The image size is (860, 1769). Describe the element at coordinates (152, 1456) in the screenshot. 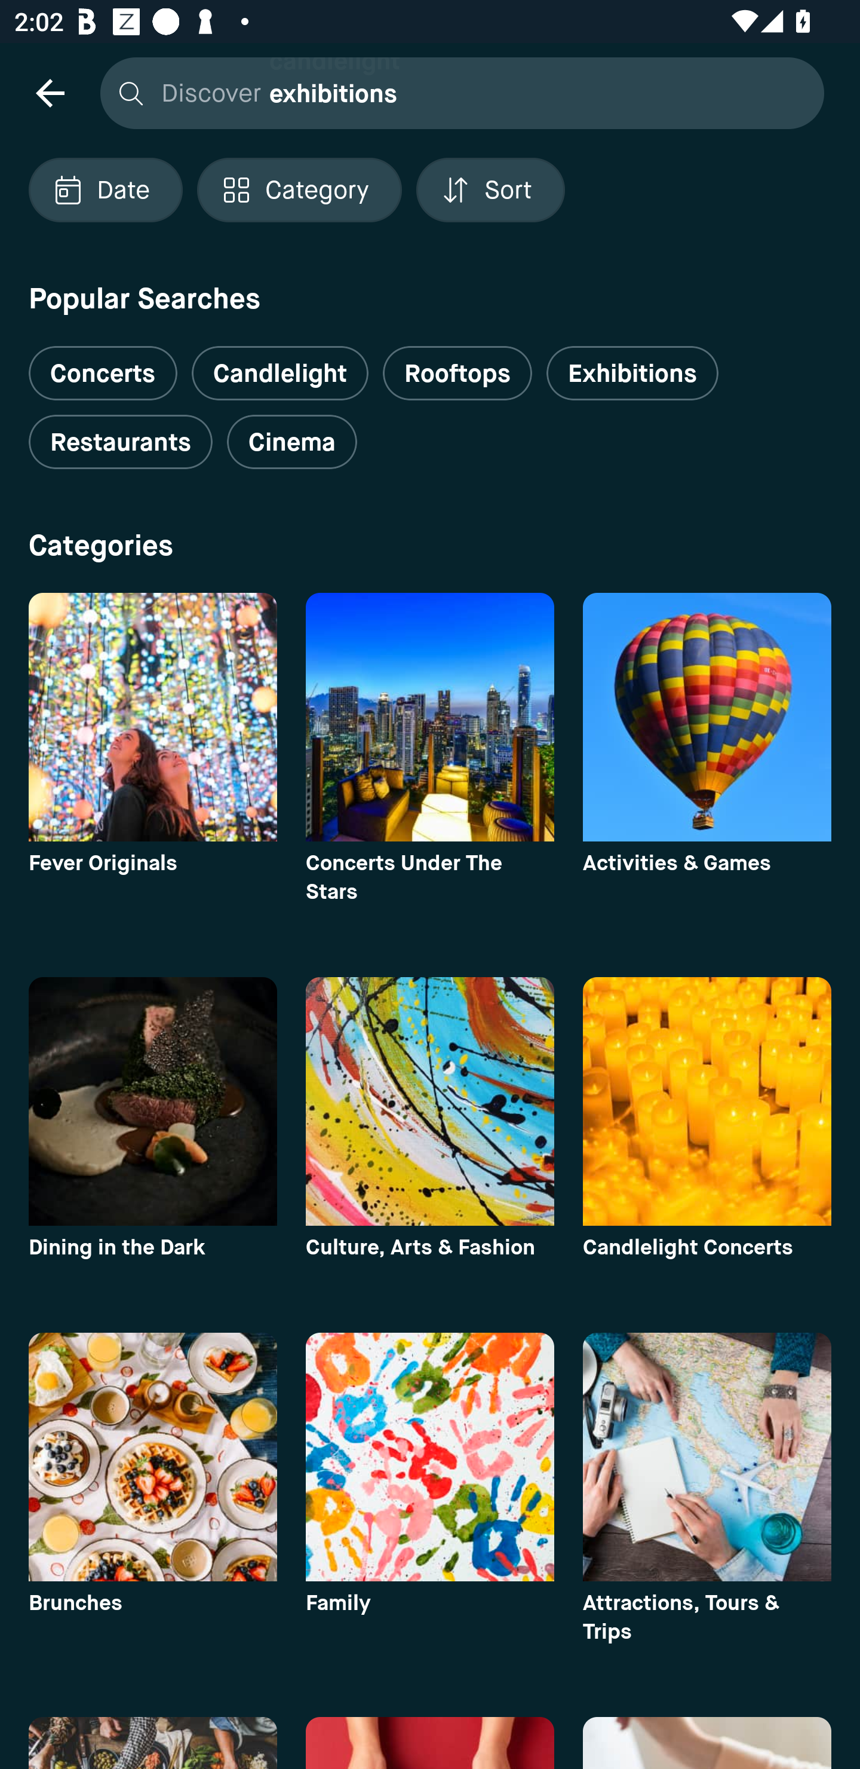

I see `category image` at that location.